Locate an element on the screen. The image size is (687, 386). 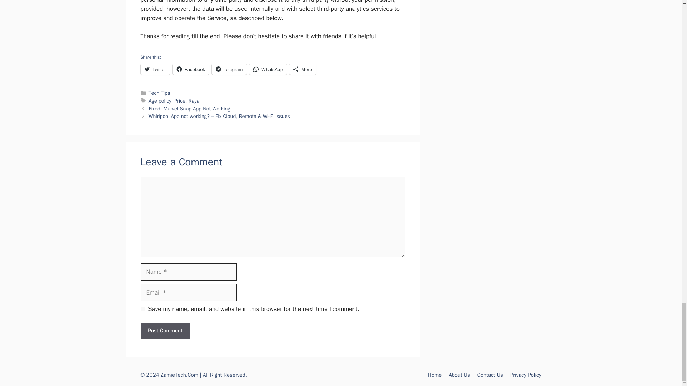
Click to share on Telegram is located at coordinates (229, 69).